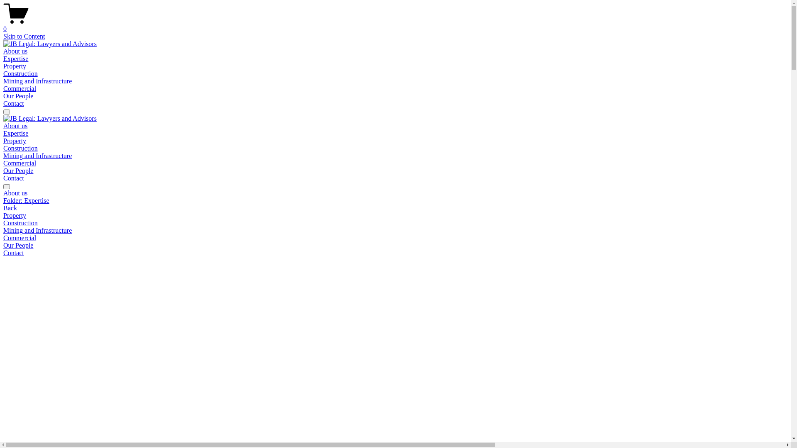 The image size is (797, 448). Describe the element at coordinates (395, 193) in the screenshot. I see `About us` at that location.